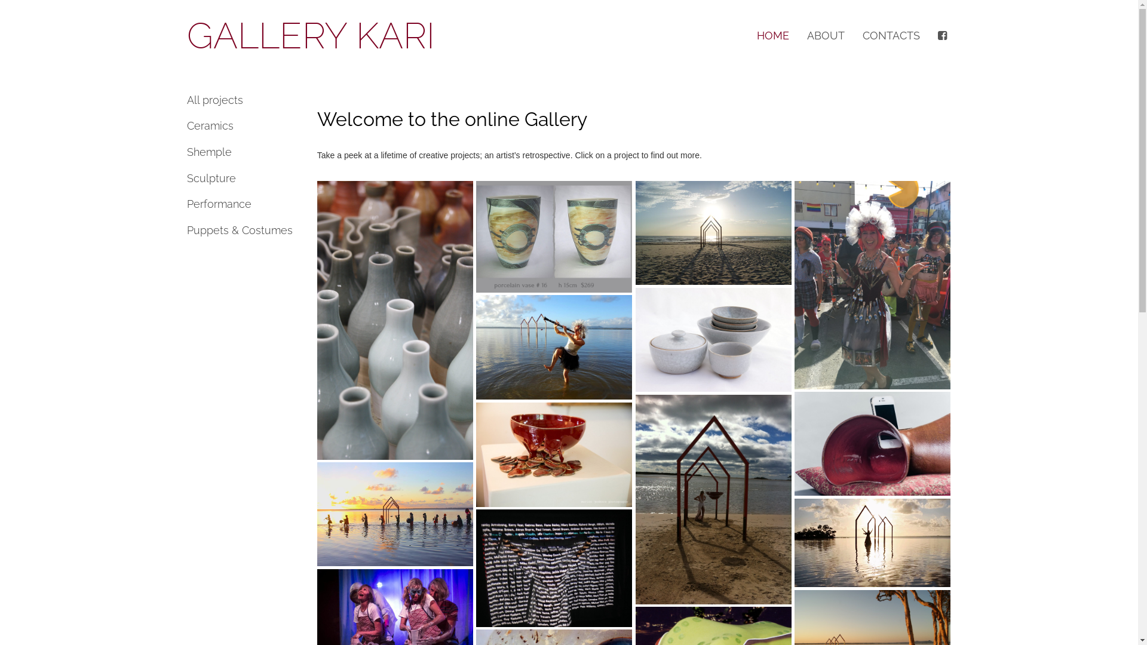 This screenshot has width=1147, height=645. What do you see at coordinates (714, 340) in the screenshot?
I see `Tableware` at bounding box center [714, 340].